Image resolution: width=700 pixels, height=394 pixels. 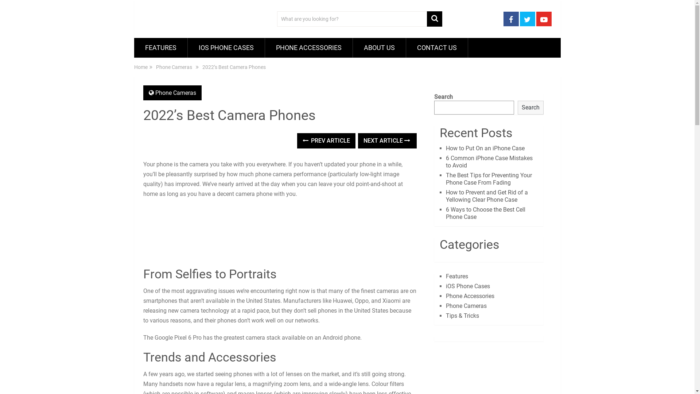 I want to click on Phone Accessories, so click(x=470, y=296).